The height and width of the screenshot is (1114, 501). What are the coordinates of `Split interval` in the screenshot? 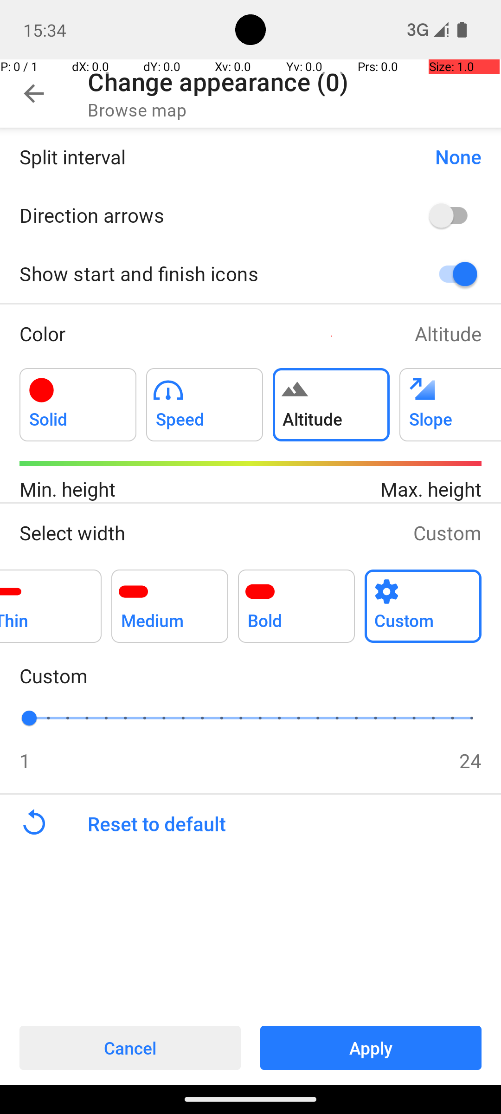 It's located at (218, 157).